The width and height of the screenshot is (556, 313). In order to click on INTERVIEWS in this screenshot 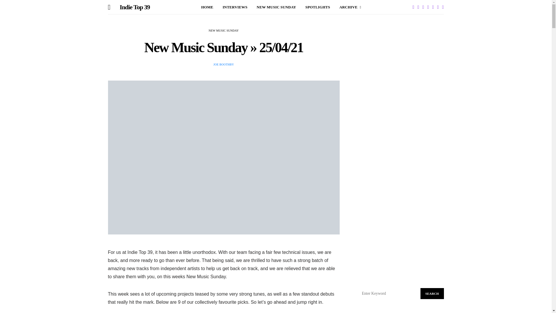, I will do `click(235, 7)`.